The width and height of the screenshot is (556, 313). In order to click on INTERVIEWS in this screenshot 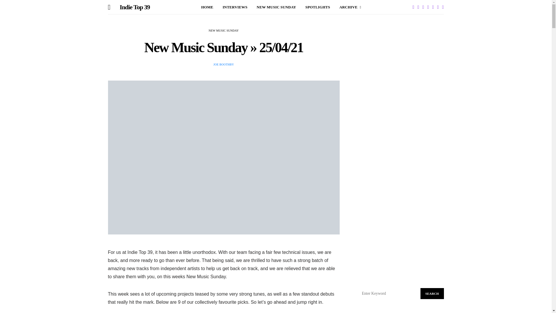, I will do `click(235, 7)`.